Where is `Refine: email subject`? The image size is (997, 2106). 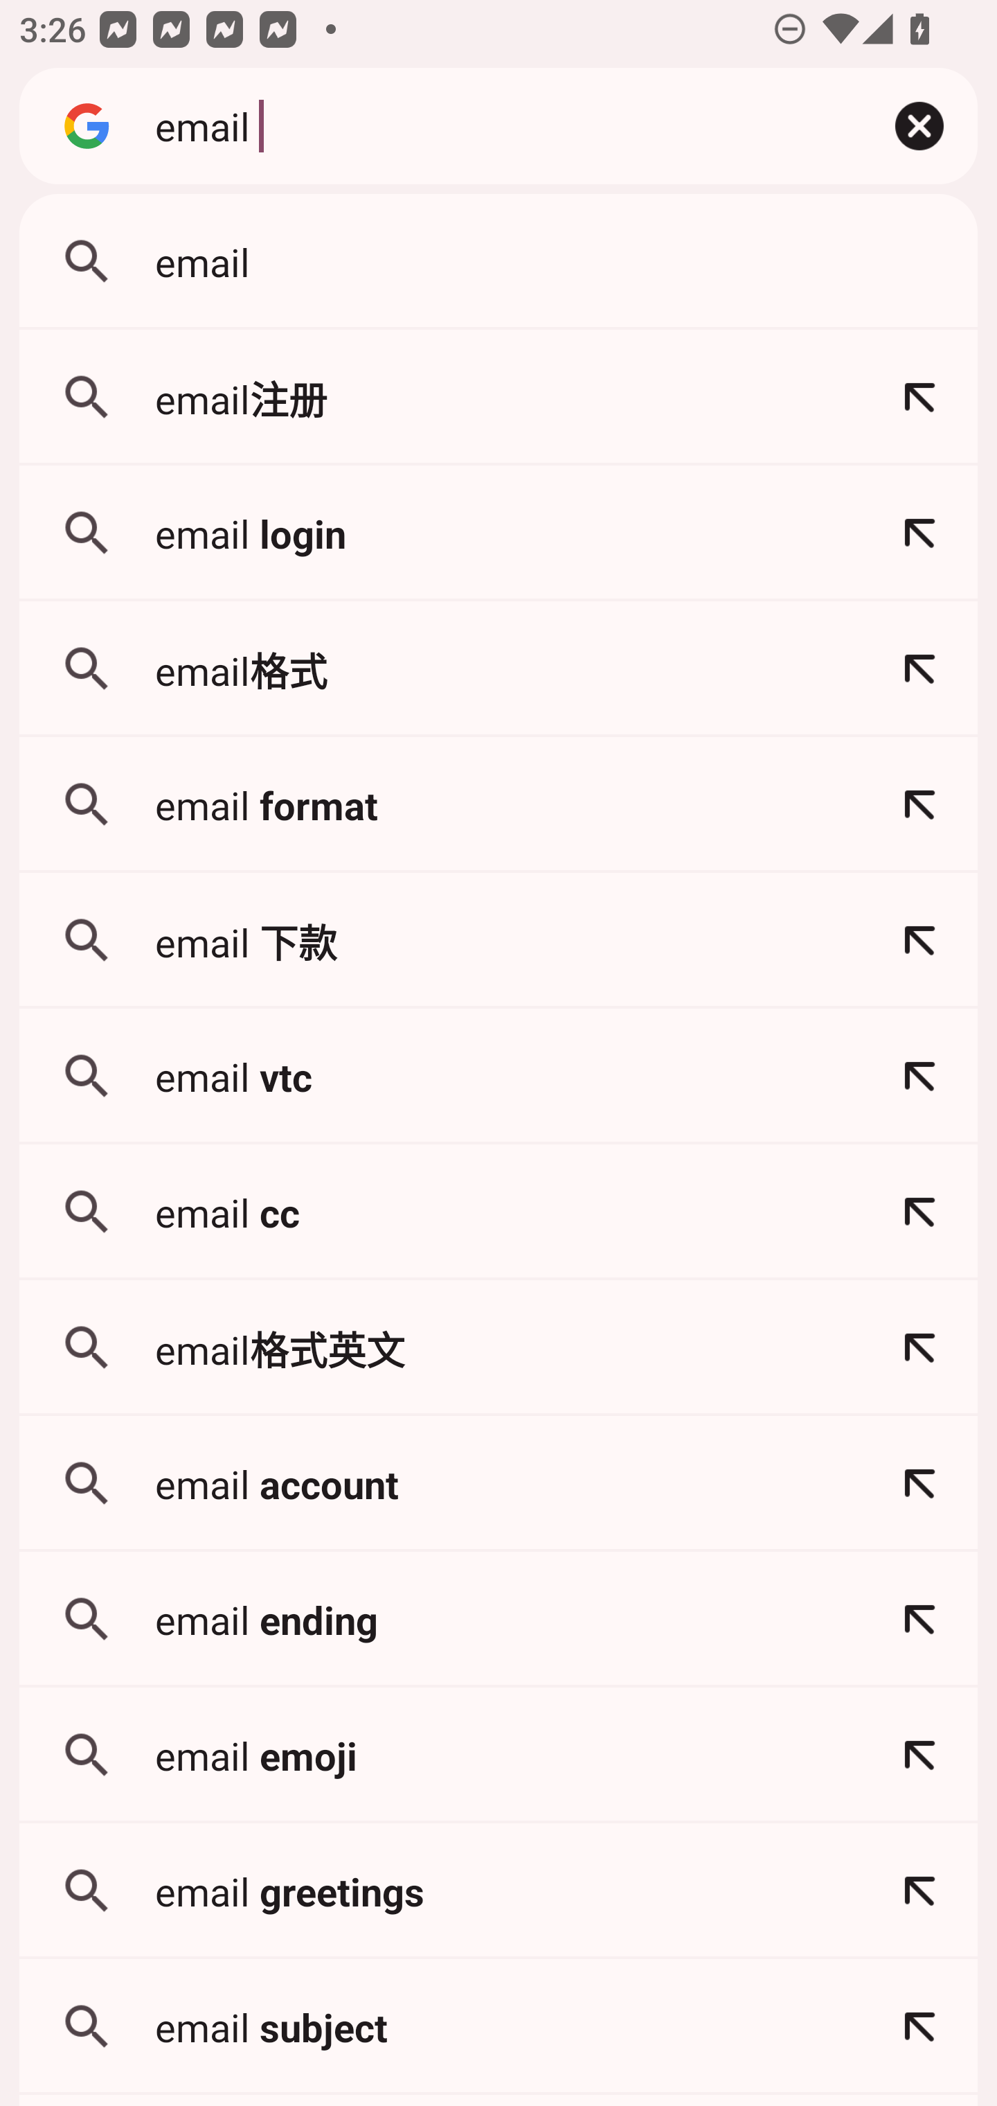 Refine: email subject is located at coordinates (919, 2027).